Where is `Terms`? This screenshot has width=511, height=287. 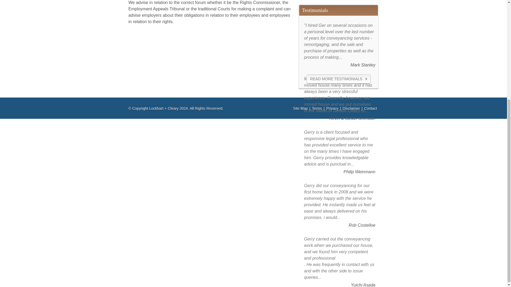 Terms is located at coordinates (318, 108).